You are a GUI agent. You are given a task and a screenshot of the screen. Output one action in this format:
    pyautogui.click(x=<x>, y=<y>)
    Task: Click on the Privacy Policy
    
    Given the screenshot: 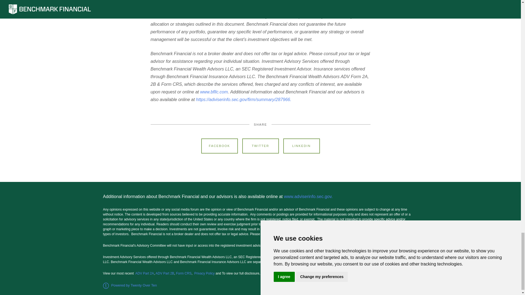 What is the action you would take?
    pyautogui.click(x=205, y=273)
    